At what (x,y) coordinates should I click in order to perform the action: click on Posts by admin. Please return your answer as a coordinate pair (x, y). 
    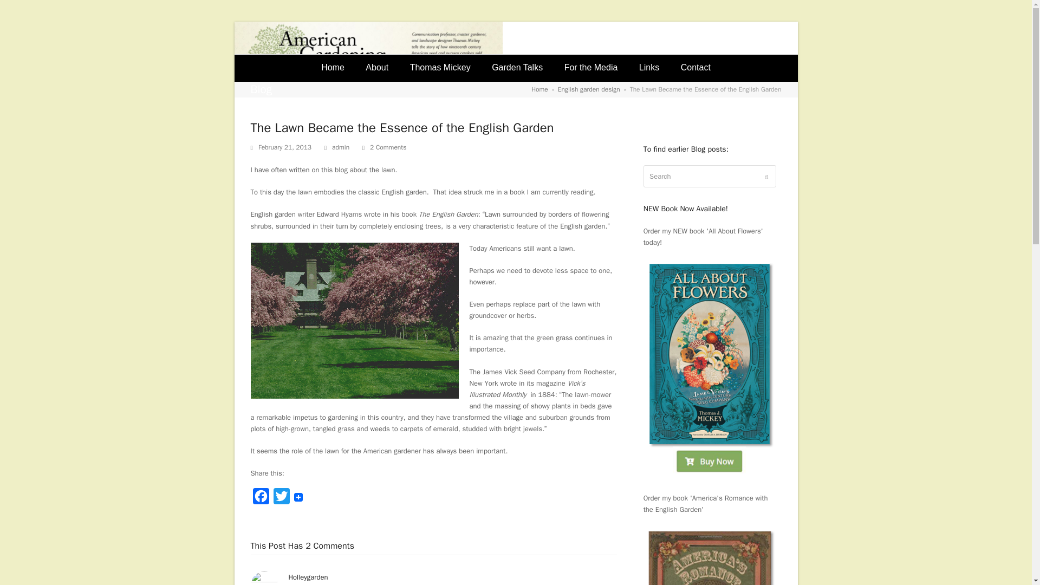
    Looking at the image, I should click on (340, 147).